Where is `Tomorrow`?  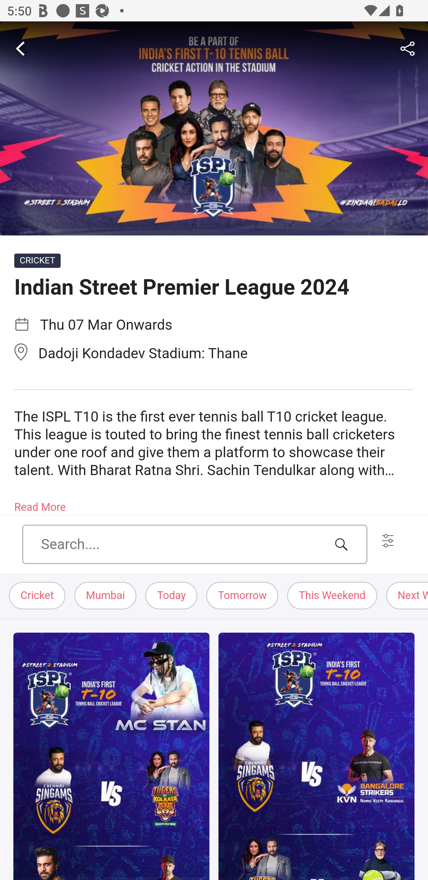
Tomorrow is located at coordinates (242, 596).